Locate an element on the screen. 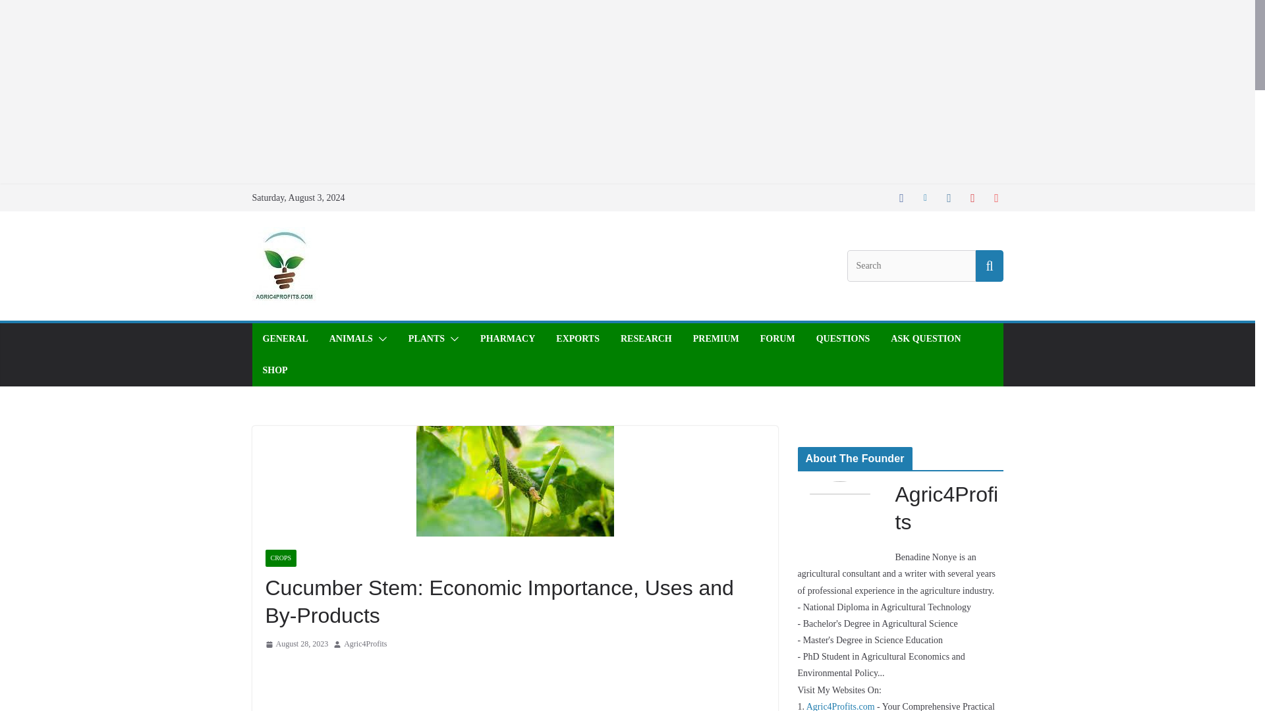 This screenshot has width=1265, height=711. ANIMALS is located at coordinates (351, 339).